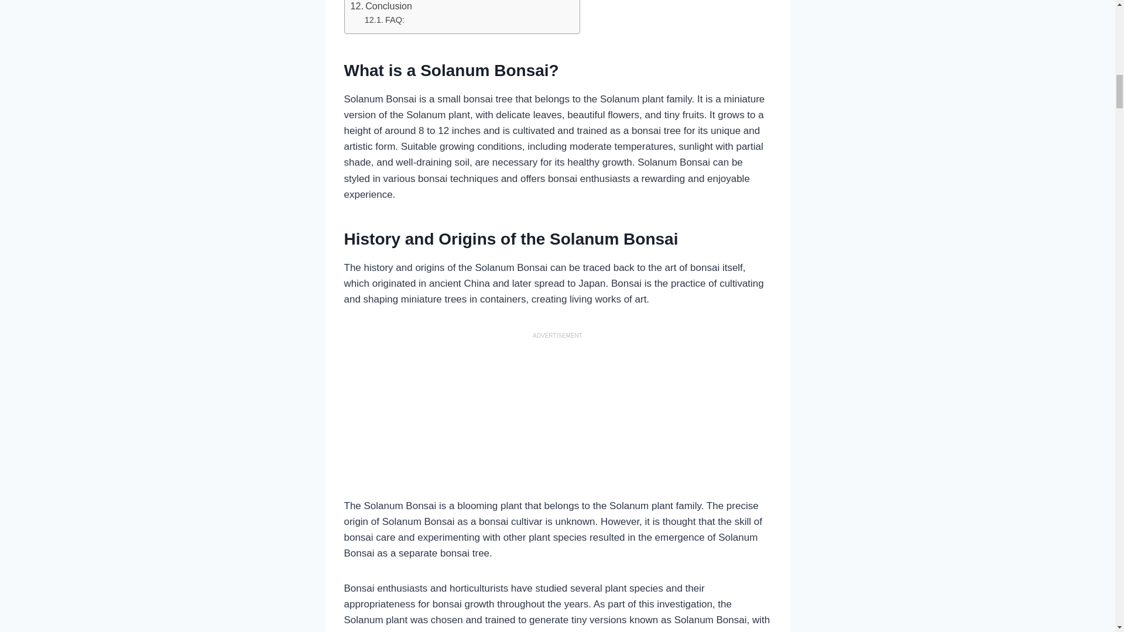 The image size is (1124, 632). Describe the element at coordinates (384, 20) in the screenshot. I see `FAQ:` at that location.